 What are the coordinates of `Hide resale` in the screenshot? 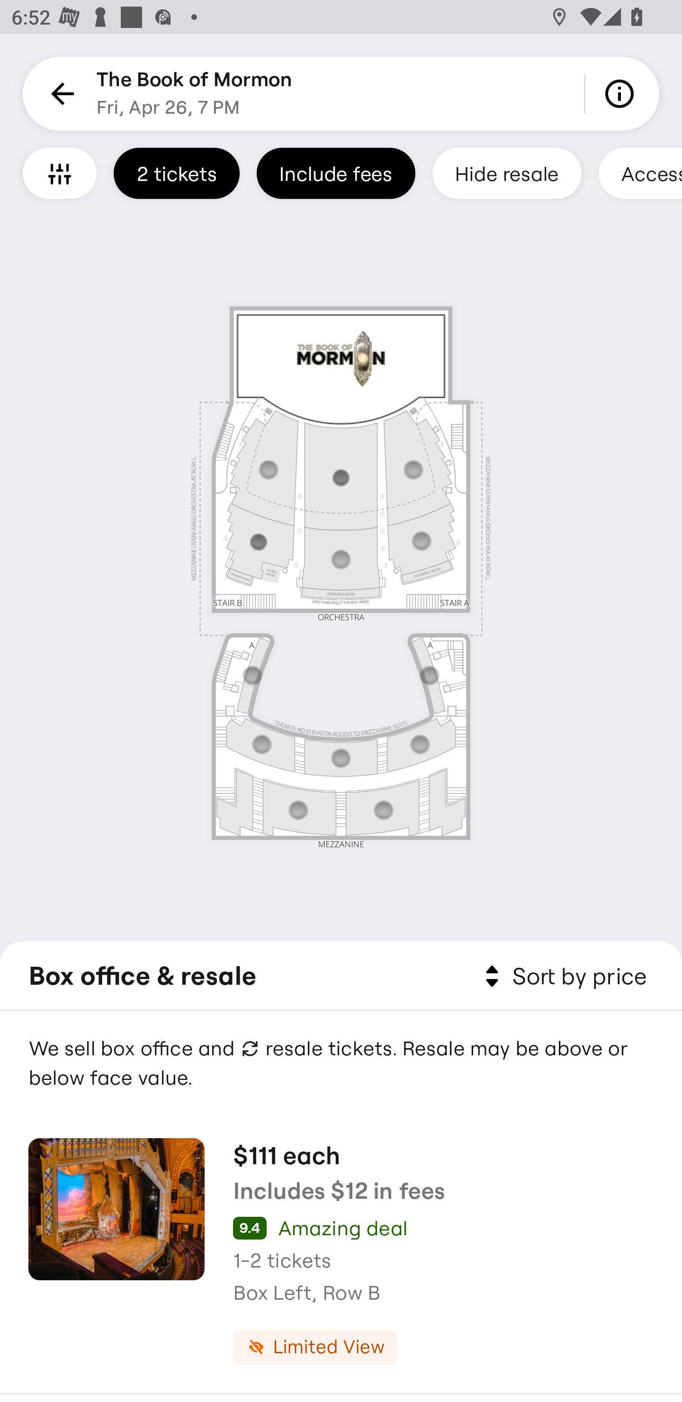 It's located at (507, 173).